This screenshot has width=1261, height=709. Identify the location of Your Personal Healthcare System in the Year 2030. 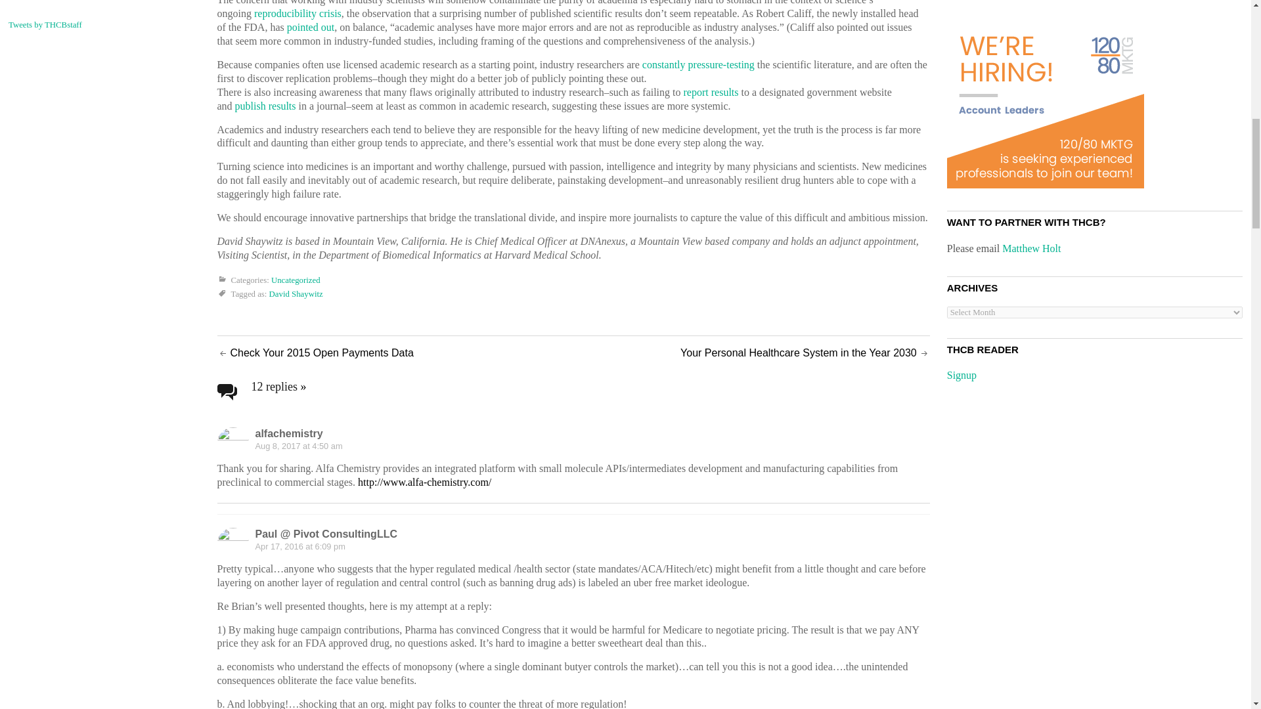
(799, 353).